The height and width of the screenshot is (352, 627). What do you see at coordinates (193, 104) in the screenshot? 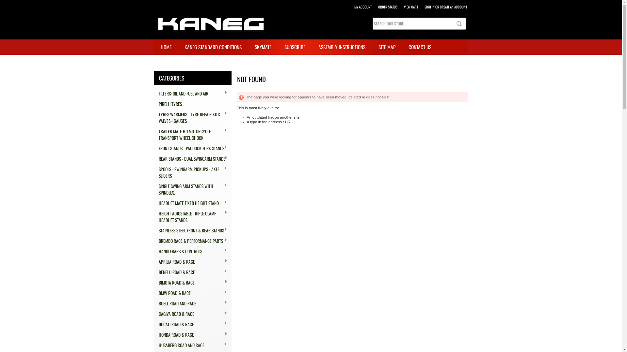
I see `PIRELLI TYRES` at bounding box center [193, 104].